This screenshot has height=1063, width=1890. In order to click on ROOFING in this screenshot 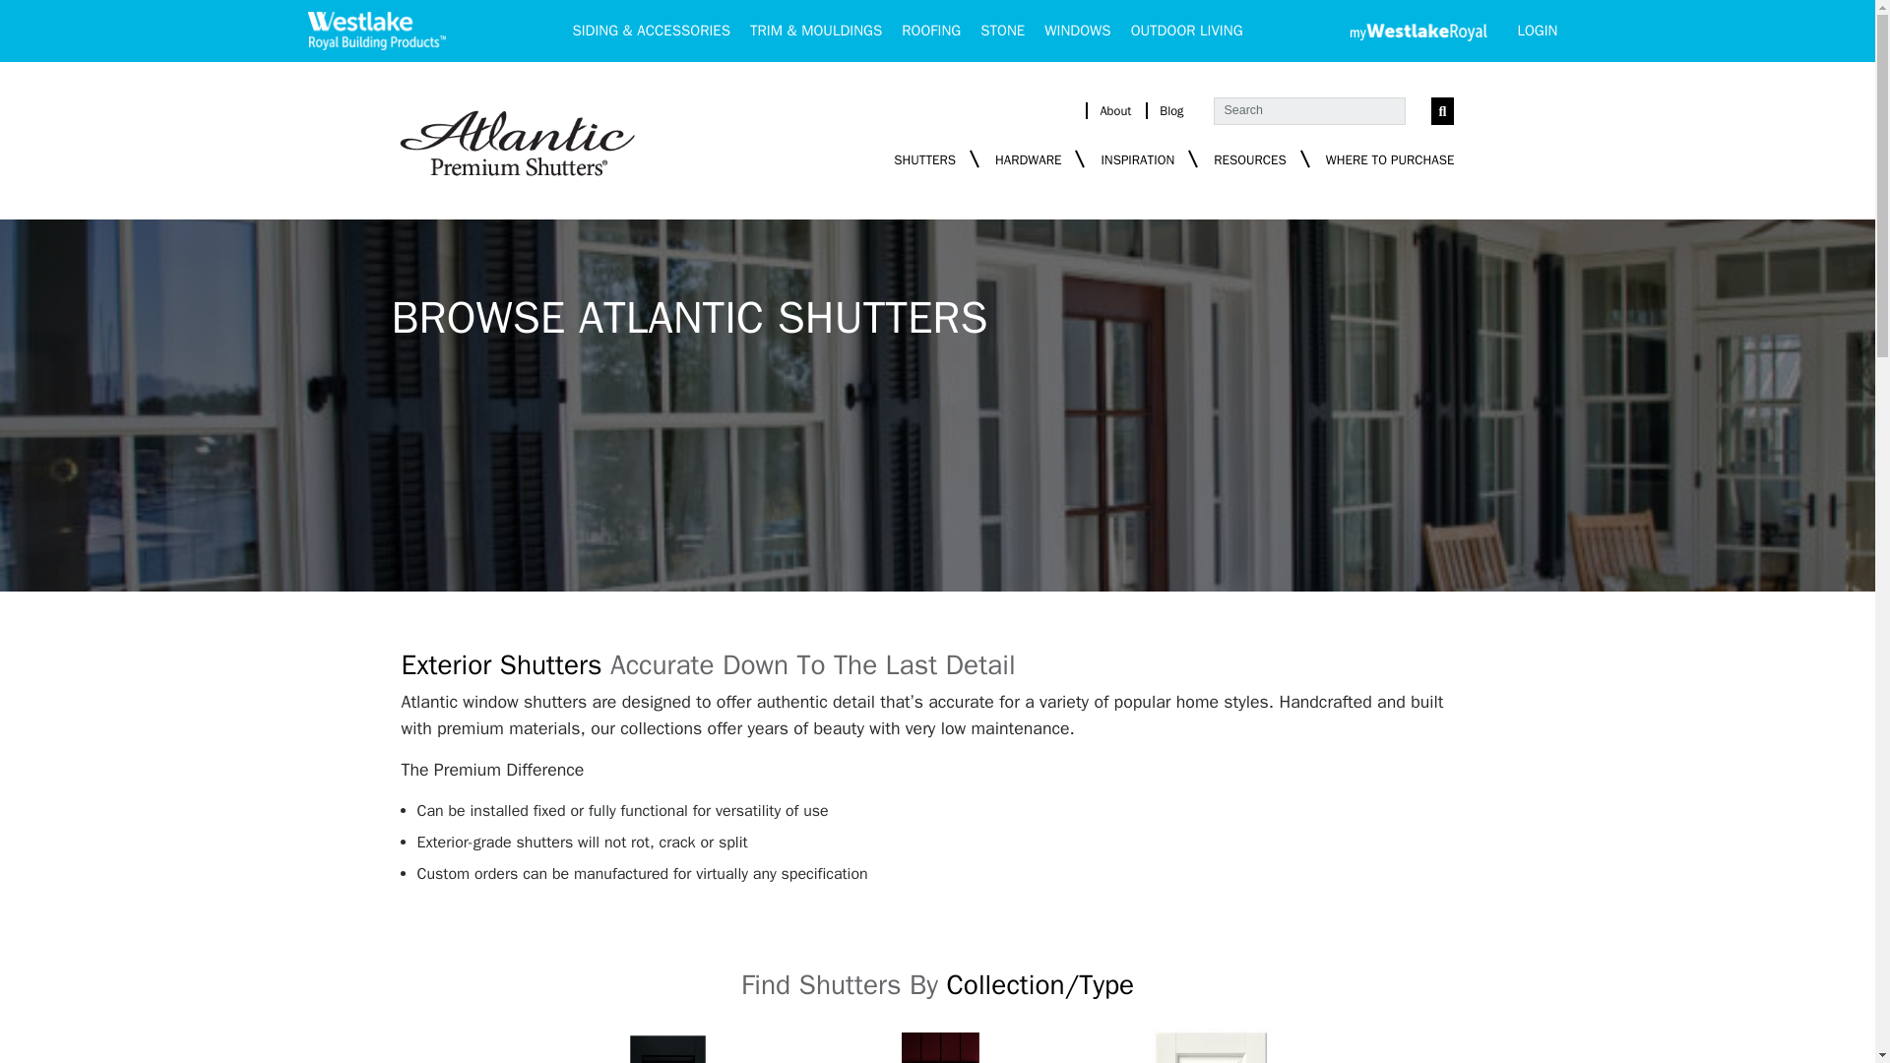, I will do `click(931, 30)`.